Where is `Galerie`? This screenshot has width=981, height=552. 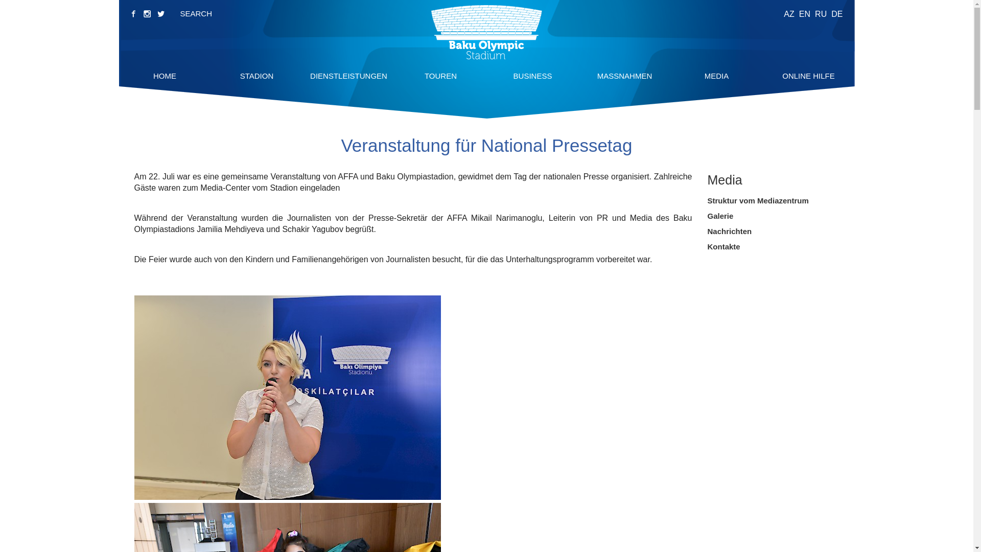
Galerie is located at coordinates (720, 216).